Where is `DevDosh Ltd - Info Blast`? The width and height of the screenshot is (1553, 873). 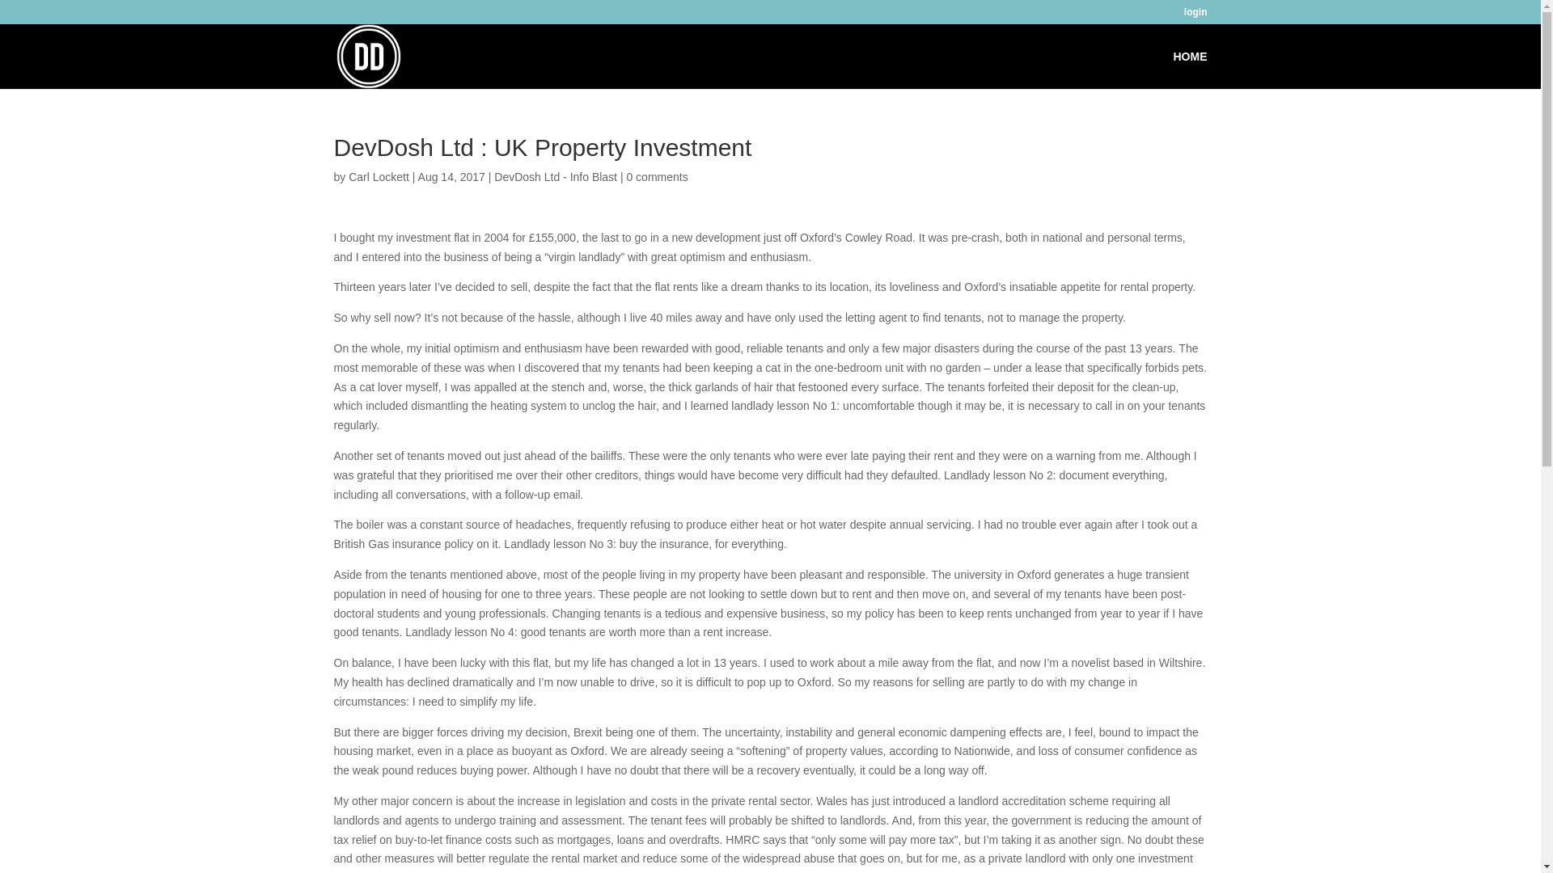 DevDosh Ltd - Info Blast is located at coordinates (555, 176).